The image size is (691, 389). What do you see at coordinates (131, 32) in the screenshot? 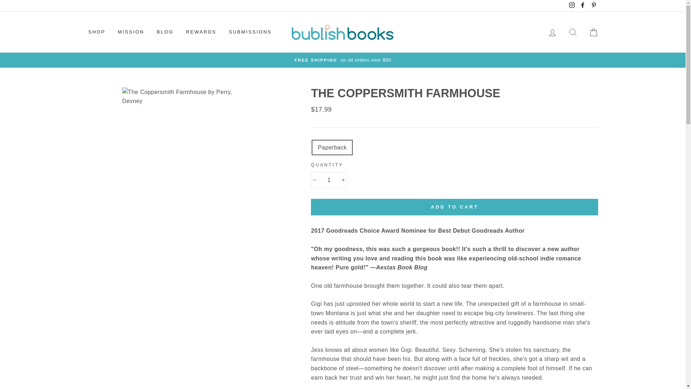
I see `MISSION` at bounding box center [131, 32].